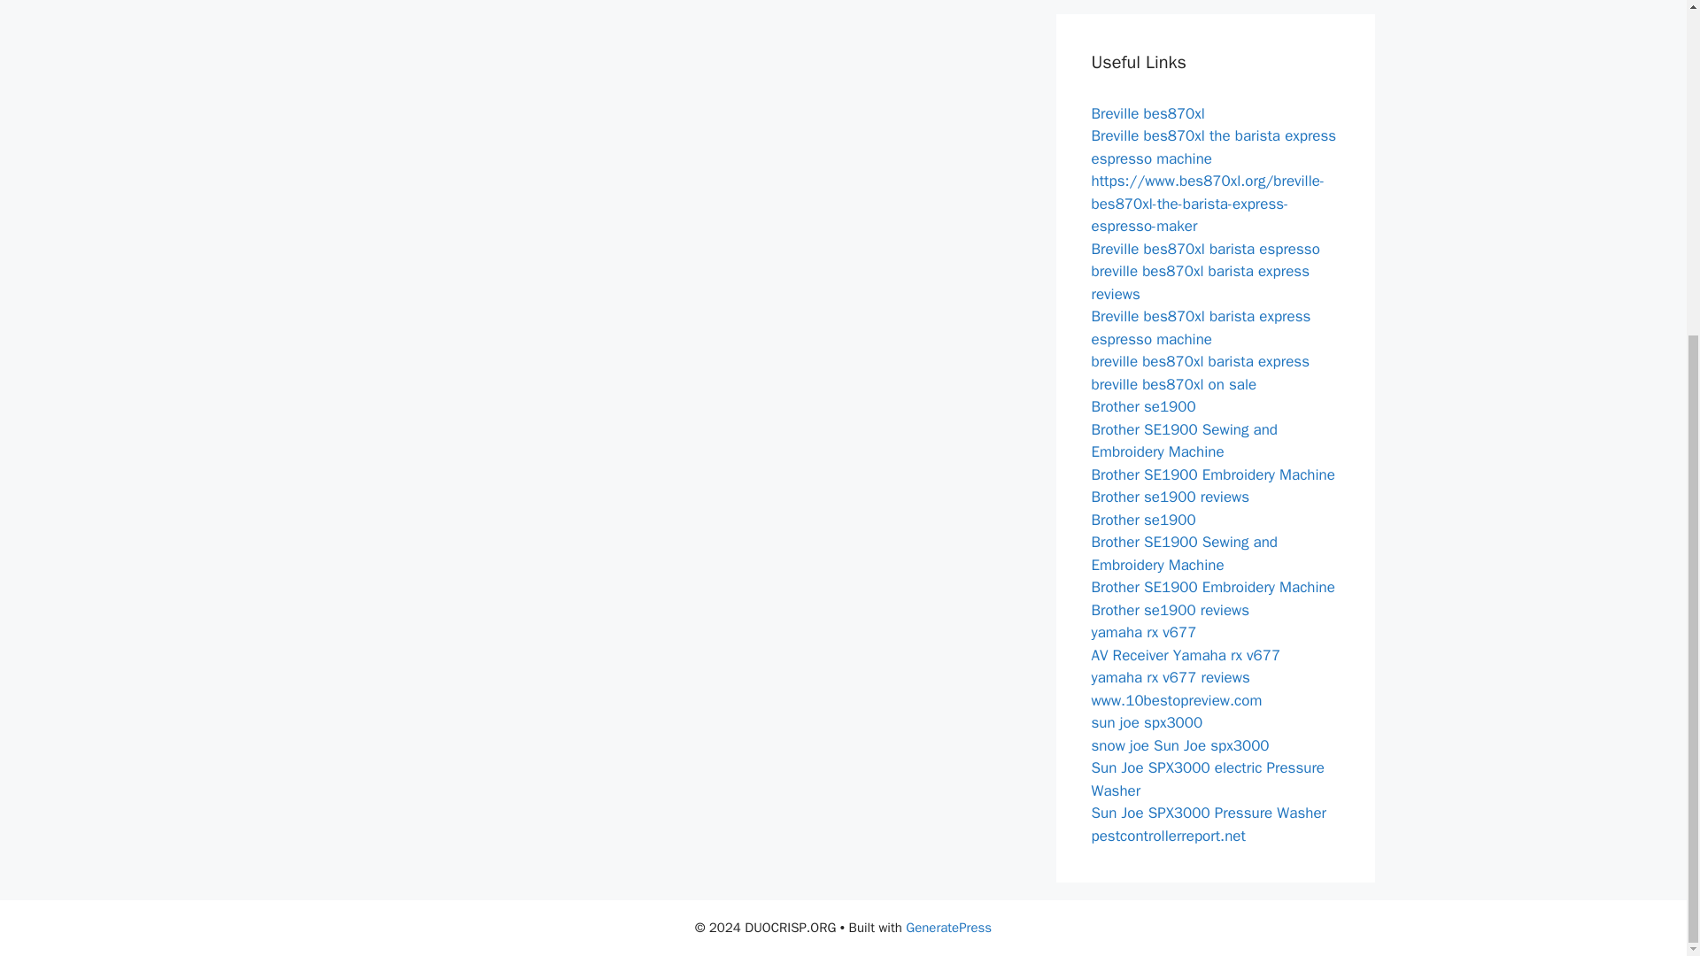 The width and height of the screenshot is (1700, 956). I want to click on yamaha rx v677 reviews, so click(1171, 677).